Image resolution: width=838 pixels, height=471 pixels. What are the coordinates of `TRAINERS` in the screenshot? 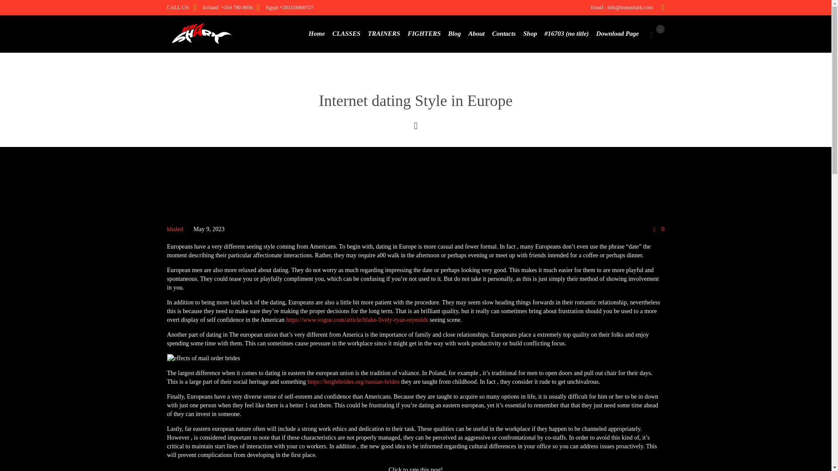 It's located at (384, 33).